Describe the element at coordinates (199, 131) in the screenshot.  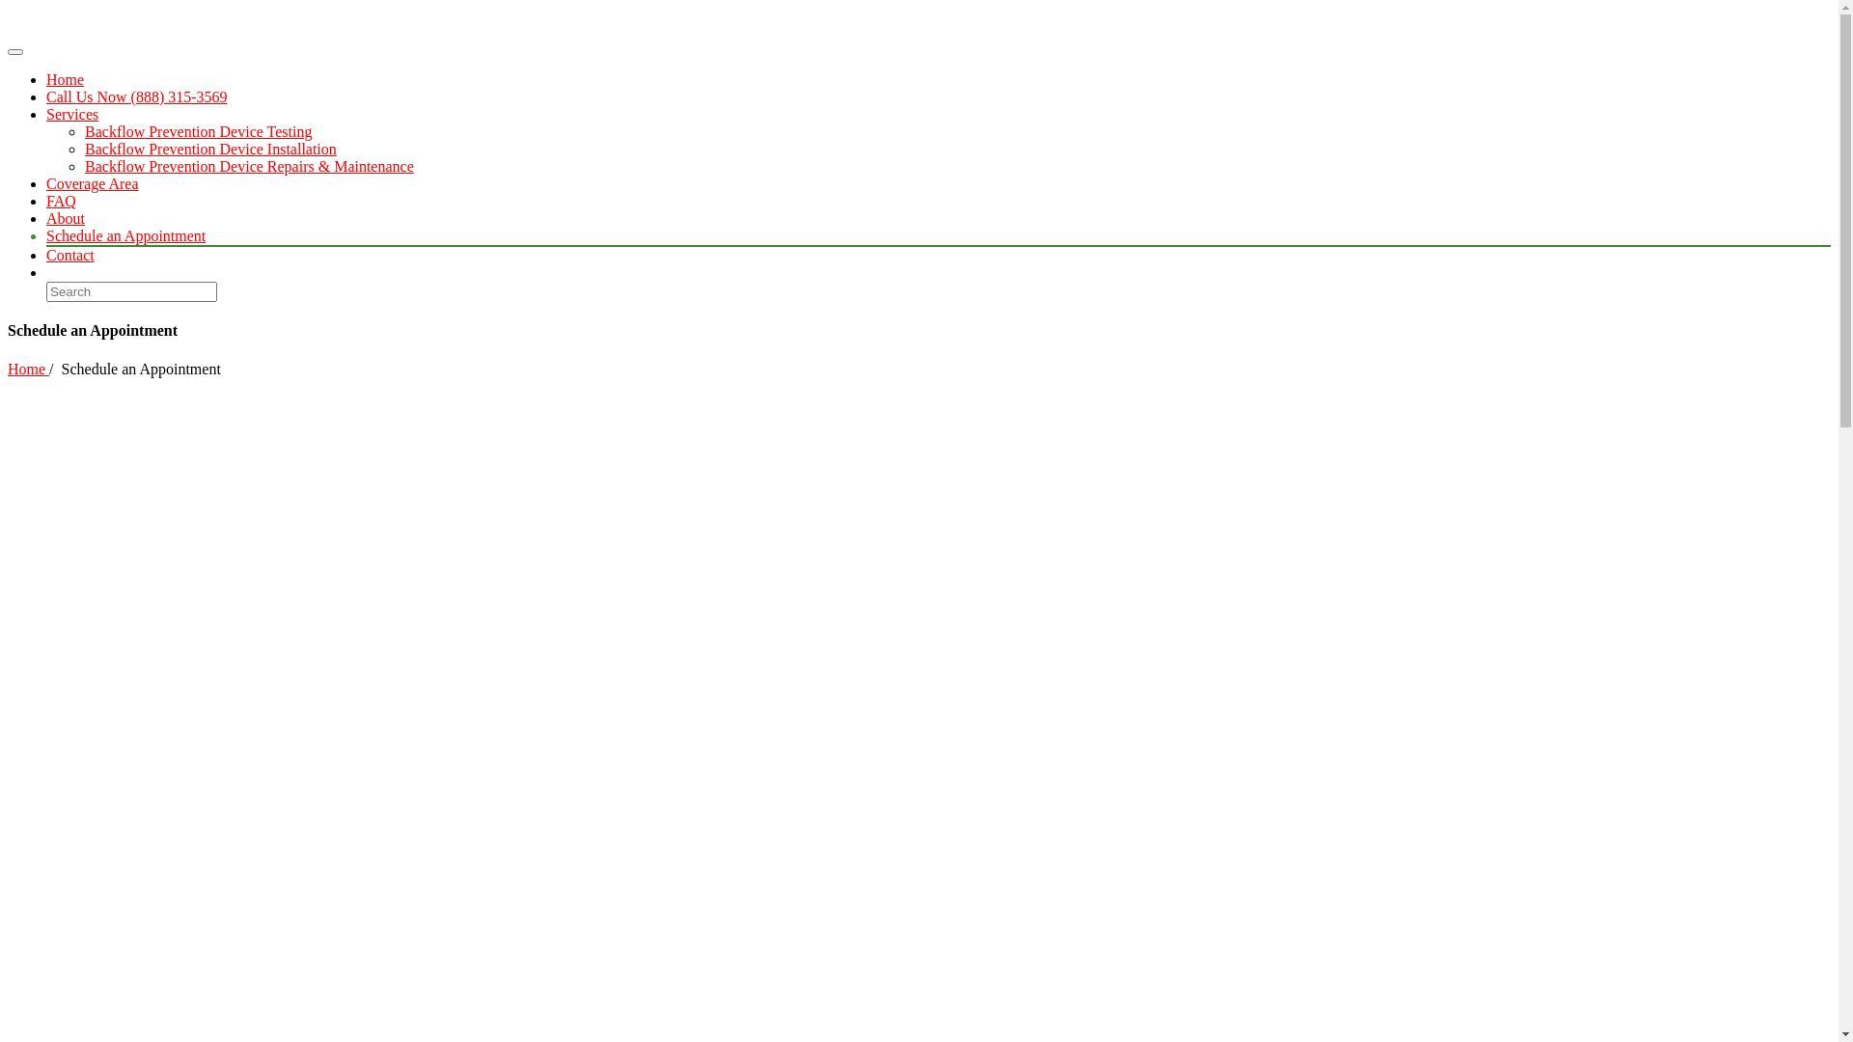
I see `Backflow Prevention Device Testing` at that location.